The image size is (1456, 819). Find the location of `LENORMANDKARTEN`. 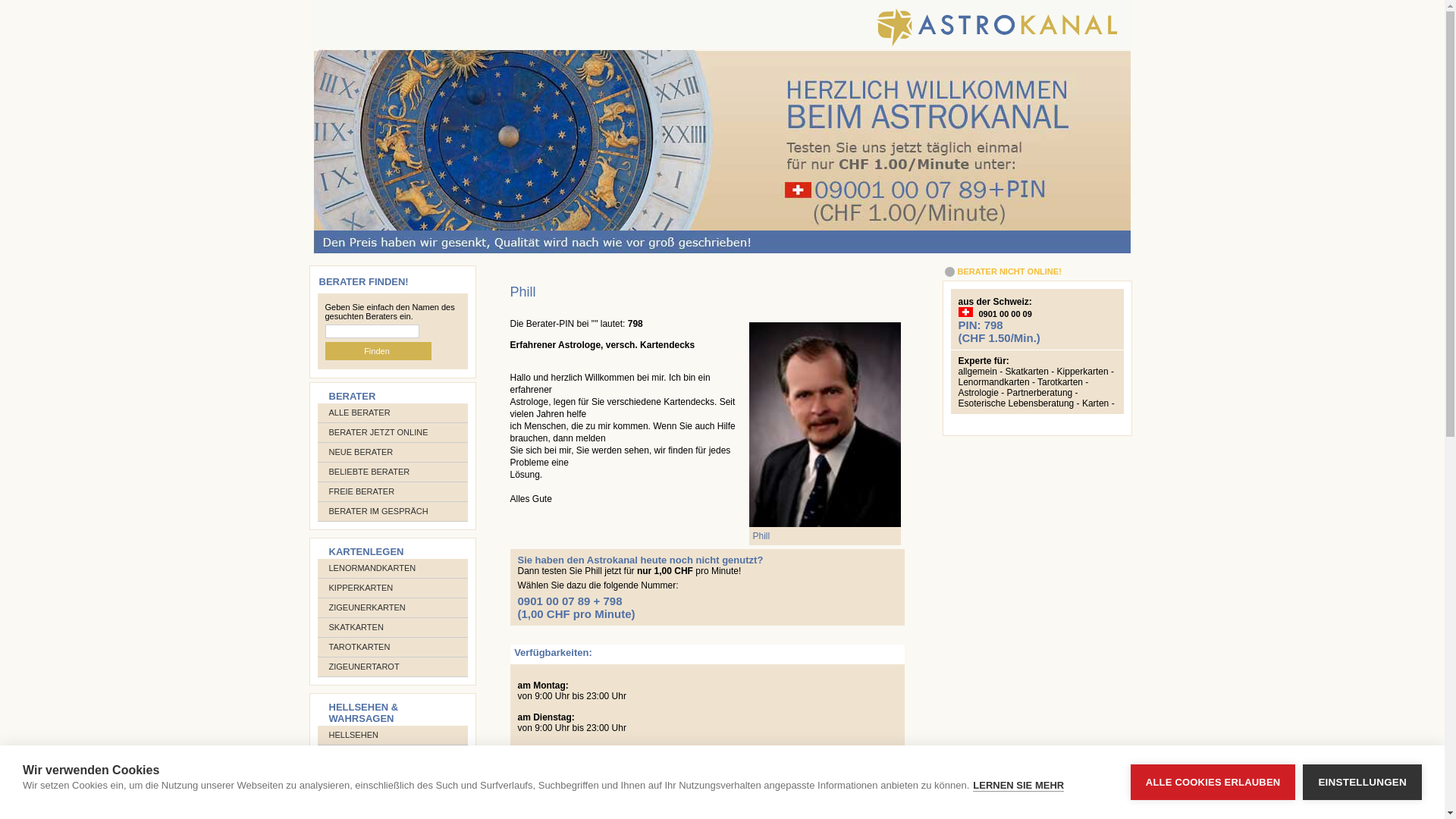

LENORMANDKARTEN is located at coordinates (373, 568).